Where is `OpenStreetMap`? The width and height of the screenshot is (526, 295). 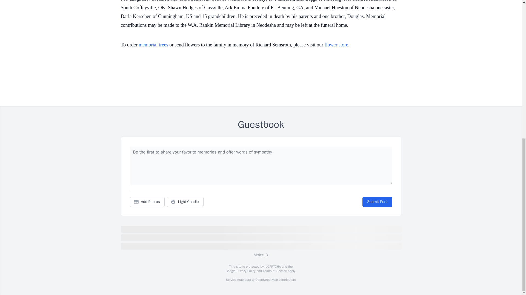 OpenStreetMap is located at coordinates (266, 280).